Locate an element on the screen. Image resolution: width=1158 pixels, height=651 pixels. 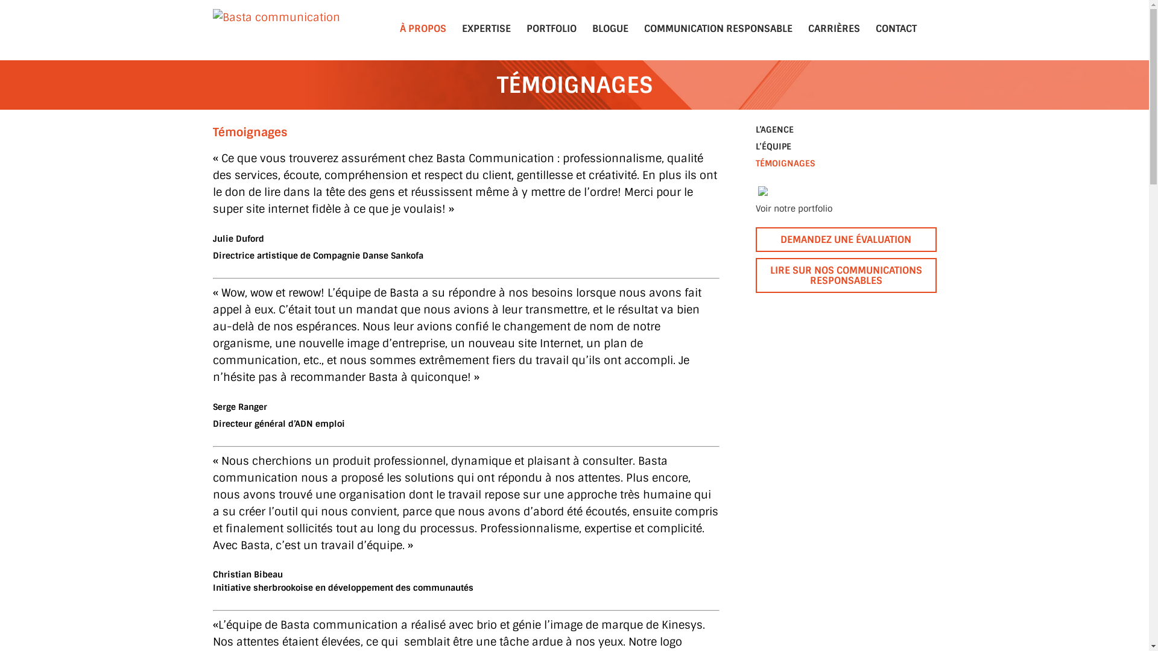
COMMUNICATION RESPONSABLE is located at coordinates (718, 29).